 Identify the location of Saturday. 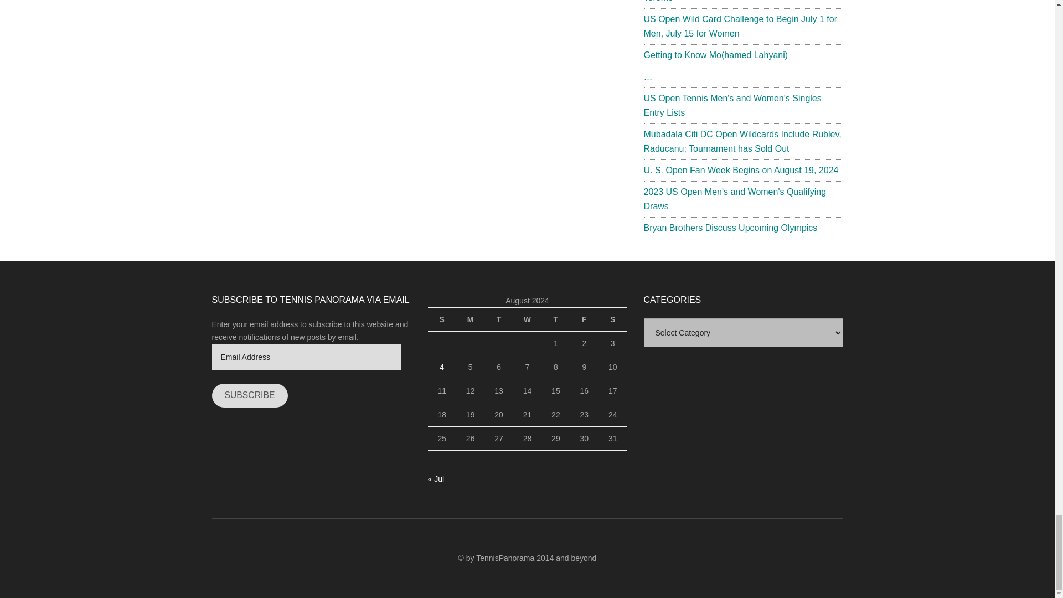
(612, 319).